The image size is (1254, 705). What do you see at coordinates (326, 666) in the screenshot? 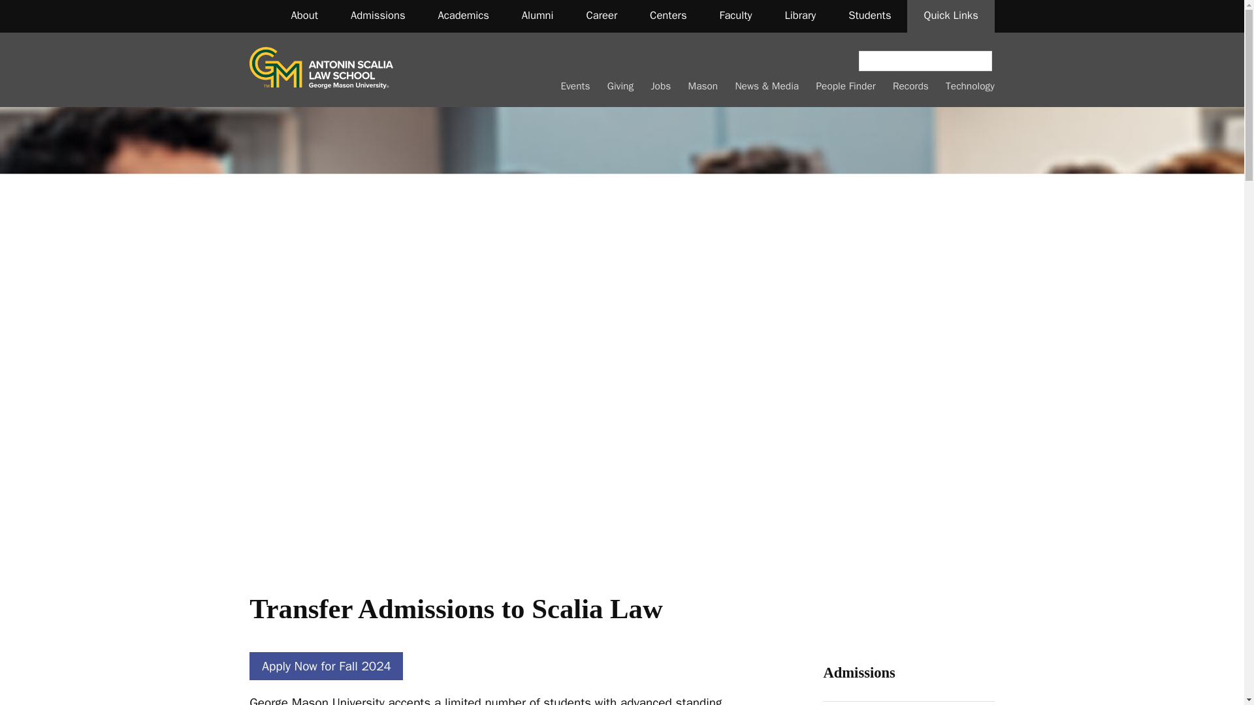
I see `Apply Now for Fall 2024` at bounding box center [326, 666].